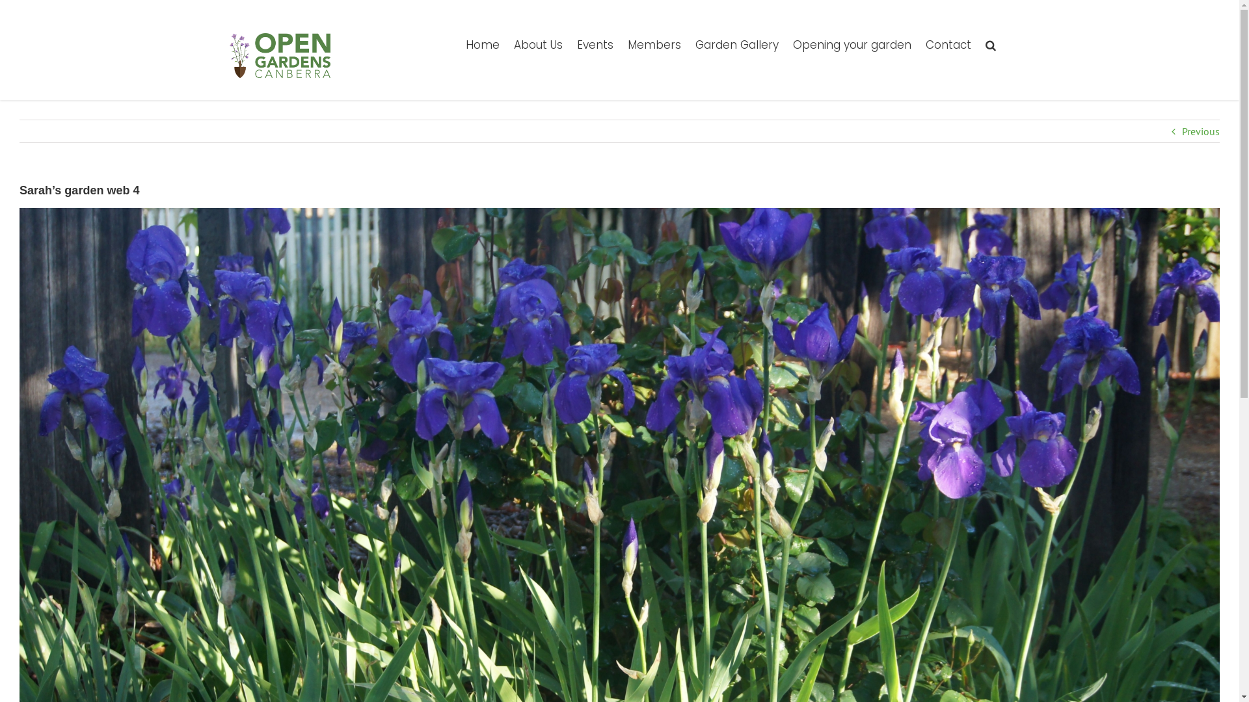 Image resolution: width=1249 pixels, height=702 pixels. What do you see at coordinates (539, 44) in the screenshot?
I see `About Us` at bounding box center [539, 44].